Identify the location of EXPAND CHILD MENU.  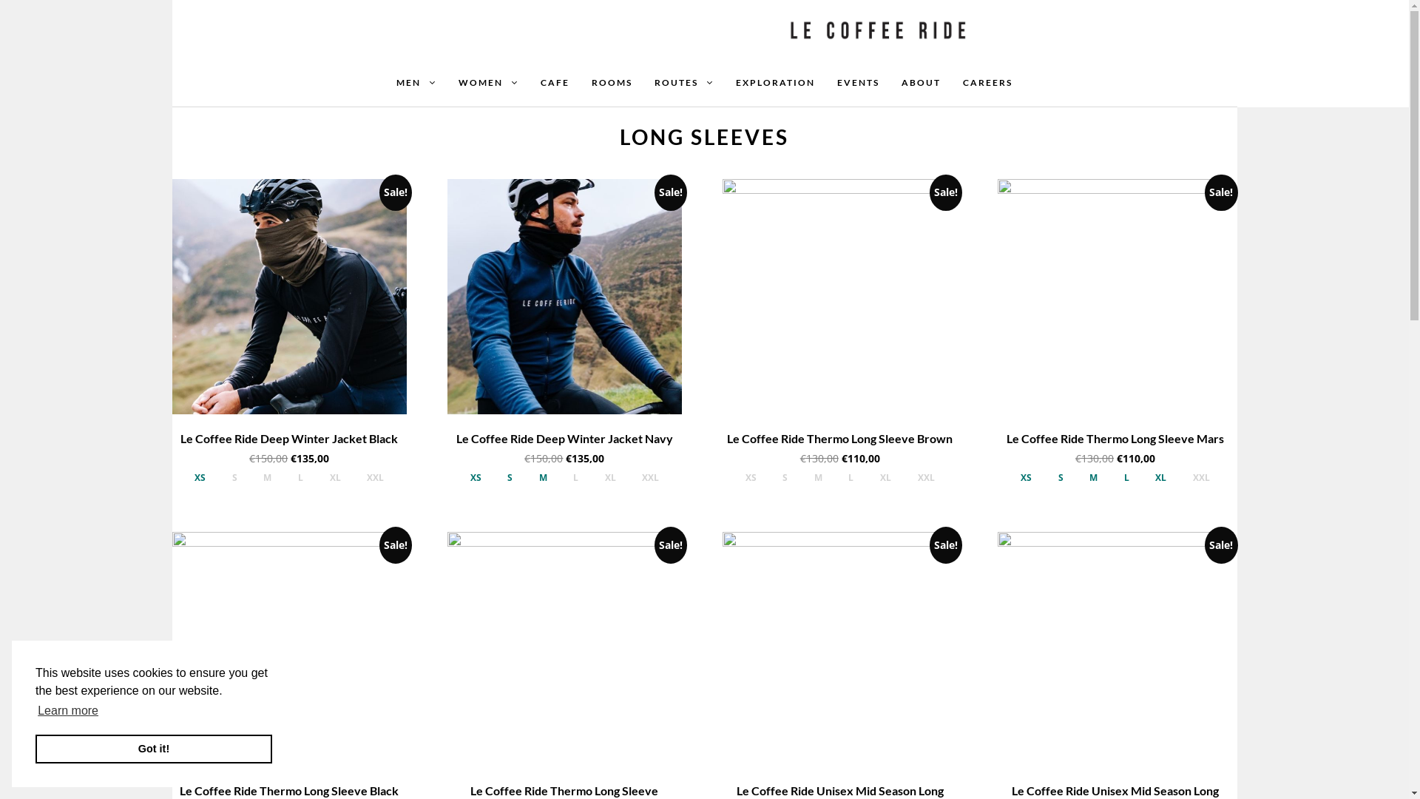
(710, 82).